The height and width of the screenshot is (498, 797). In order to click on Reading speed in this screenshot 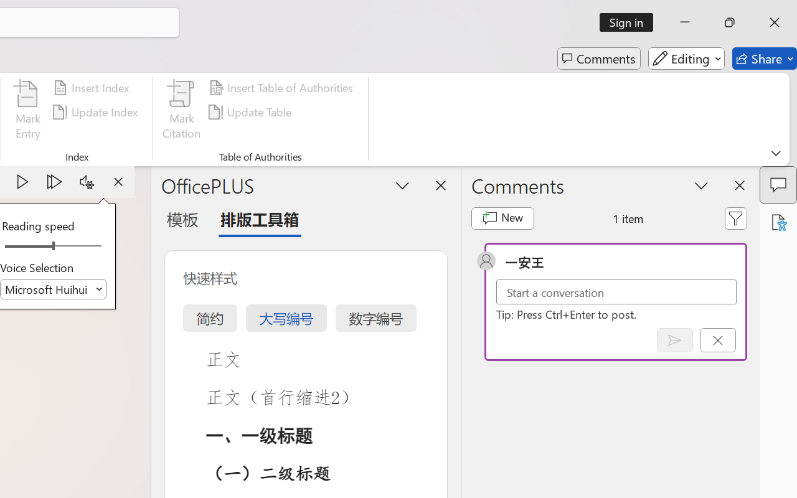, I will do `click(54, 247)`.